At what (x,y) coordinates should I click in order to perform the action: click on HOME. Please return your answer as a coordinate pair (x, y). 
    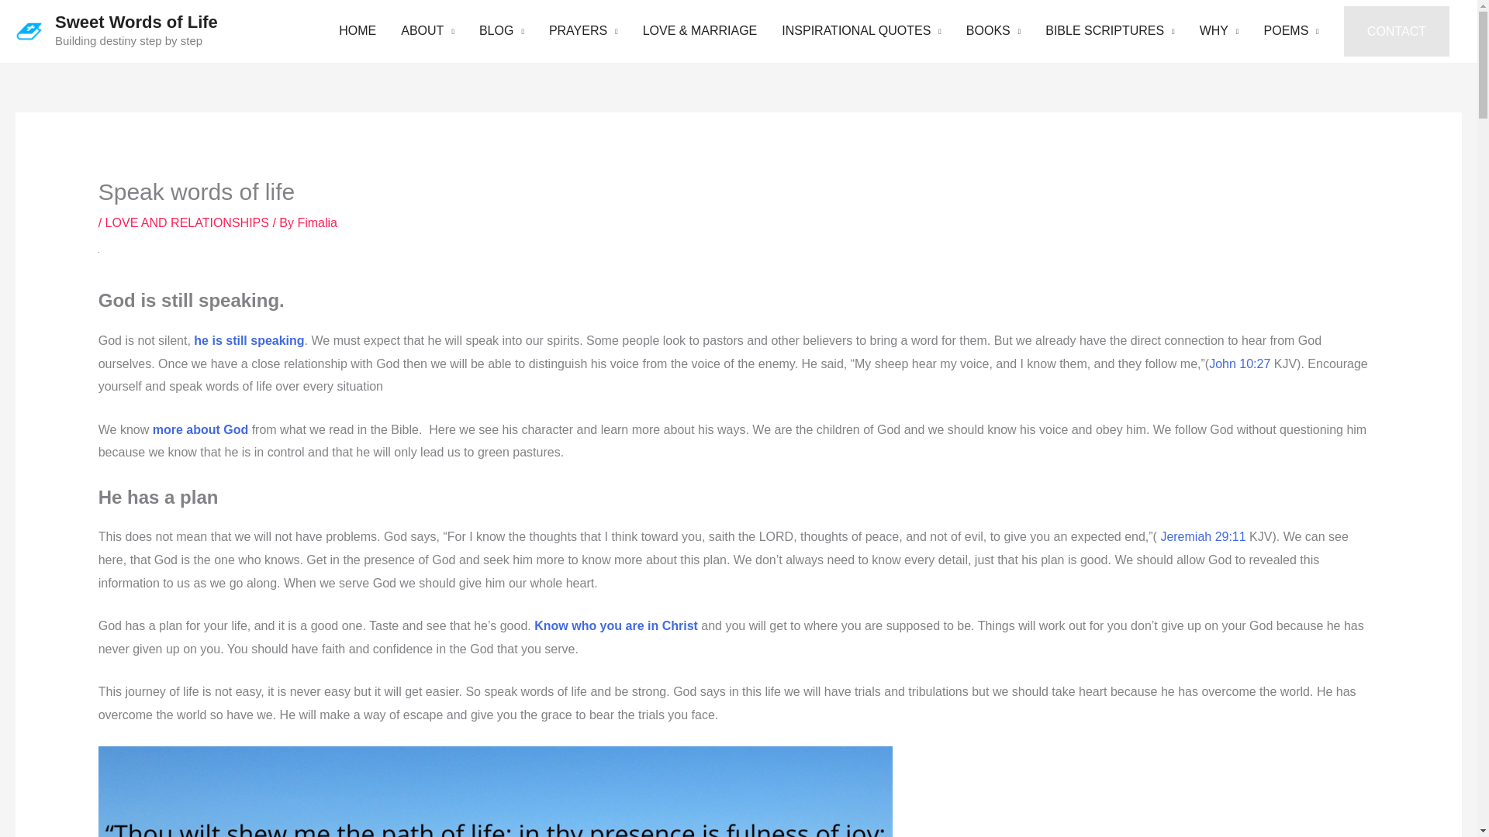
    Looking at the image, I should click on (357, 31).